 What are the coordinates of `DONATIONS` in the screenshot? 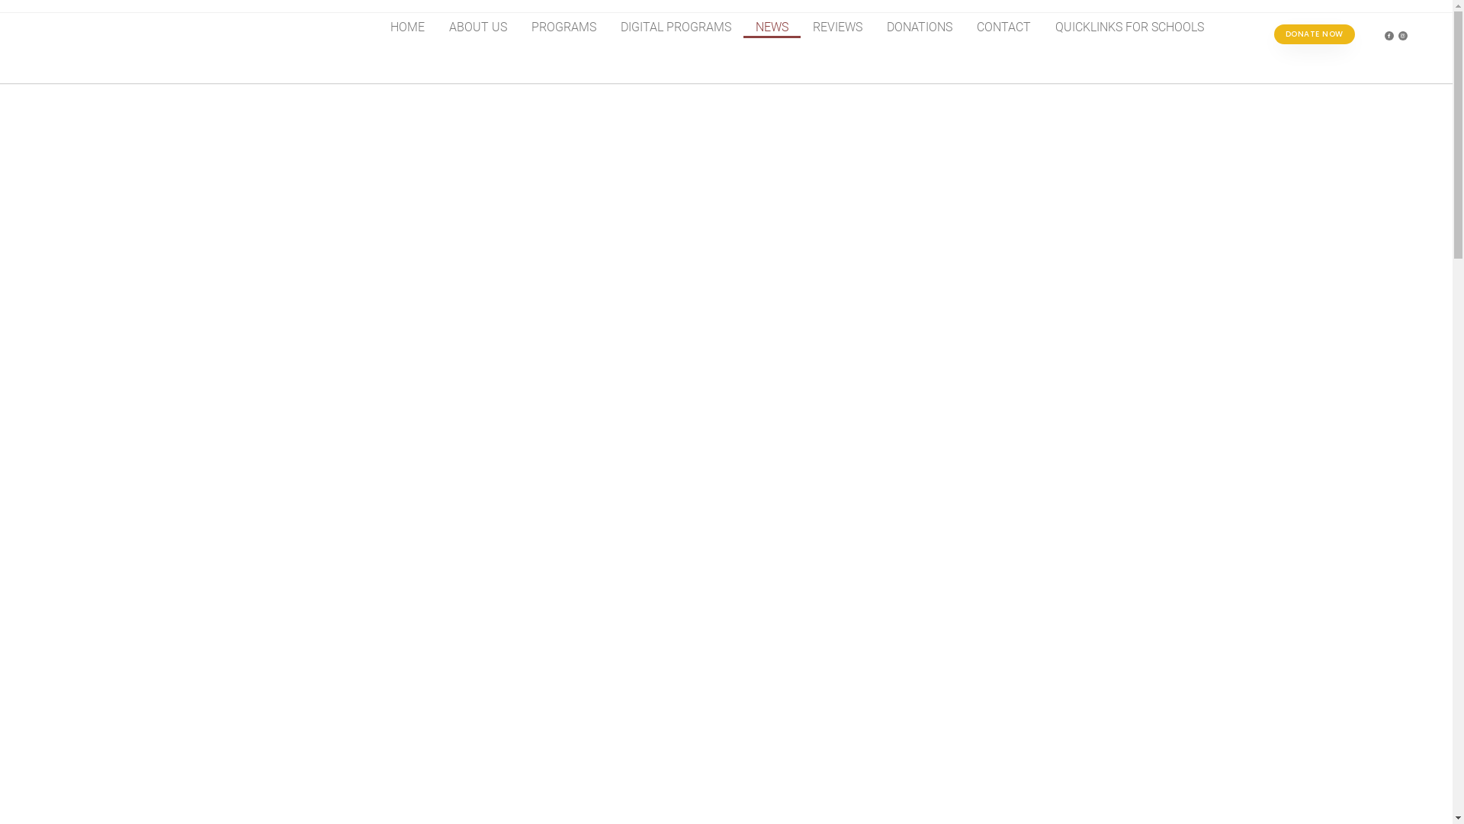 It's located at (920, 27).